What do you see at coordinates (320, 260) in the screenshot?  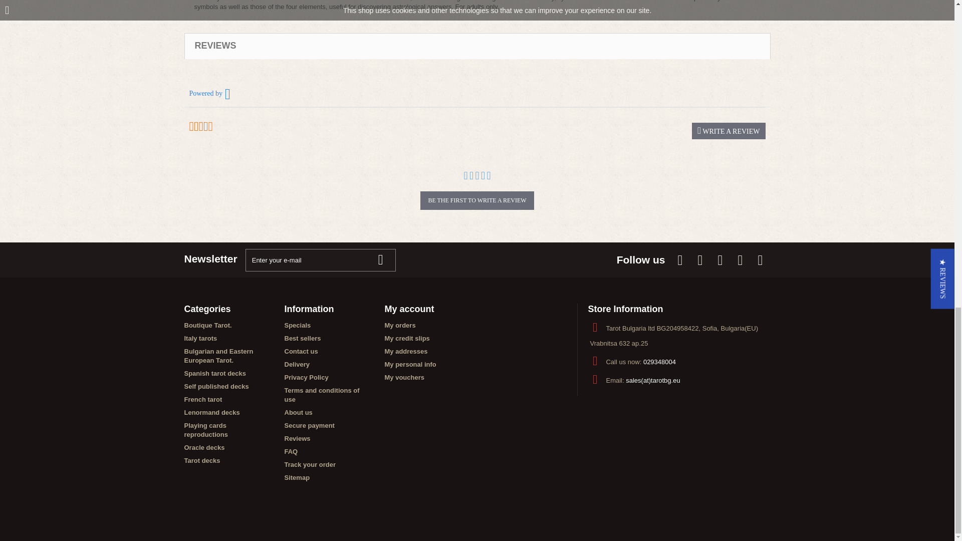 I see `Enter your e-mail` at bounding box center [320, 260].